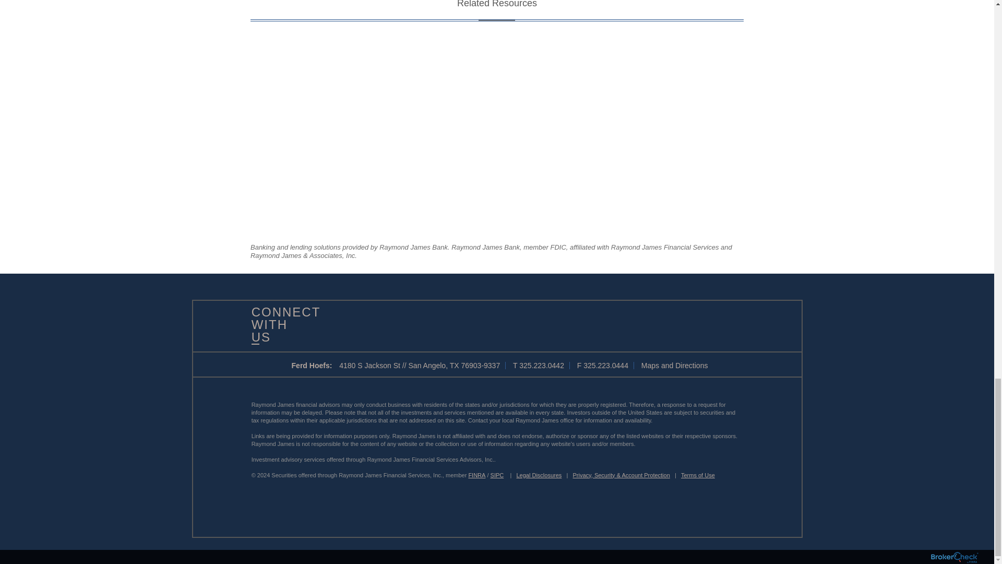 The image size is (1002, 564). Describe the element at coordinates (476, 475) in the screenshot. I see `FINRA` at that location.